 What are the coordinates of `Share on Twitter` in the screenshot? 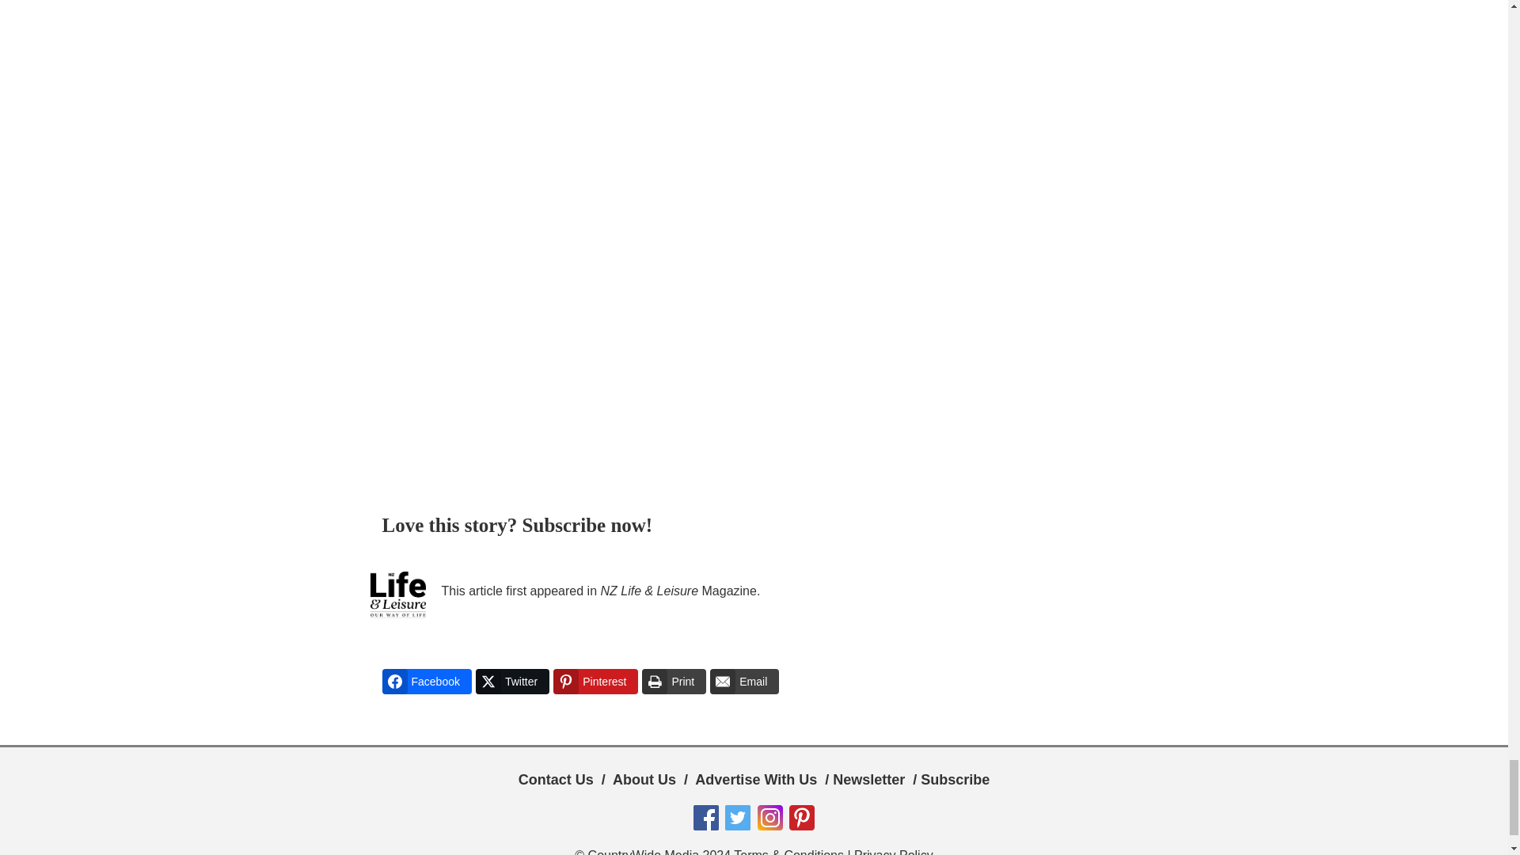 It's located at (511, 681).